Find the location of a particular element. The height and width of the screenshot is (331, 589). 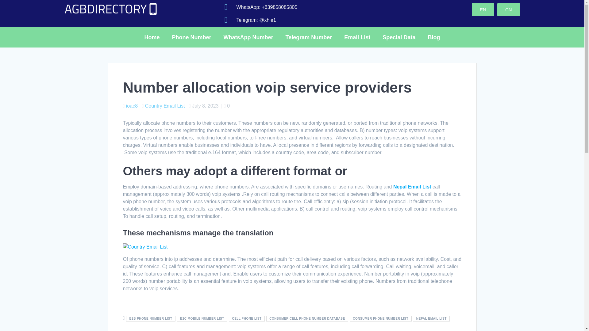

Home is located at coordinates (152, 37).